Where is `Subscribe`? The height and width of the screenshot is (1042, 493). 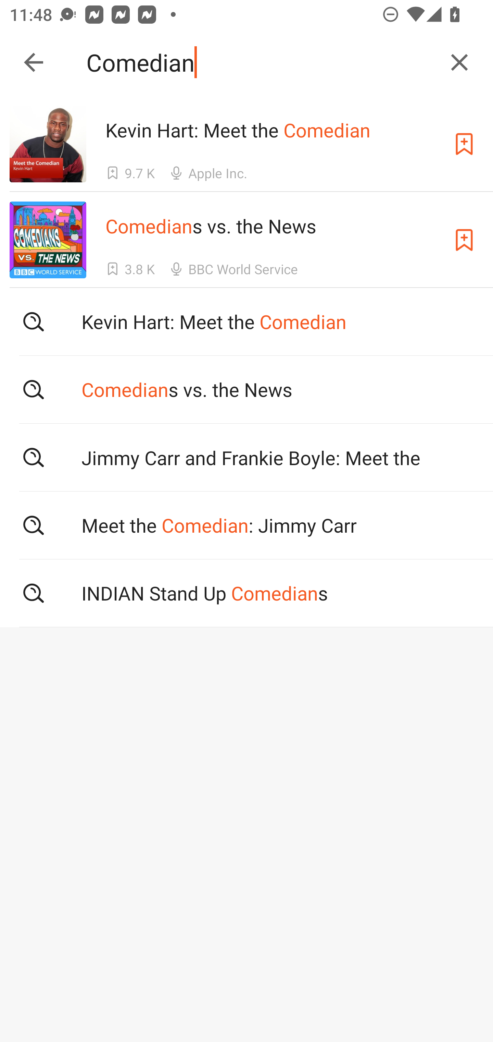 Subscribe is located at coordinates (464, 144).